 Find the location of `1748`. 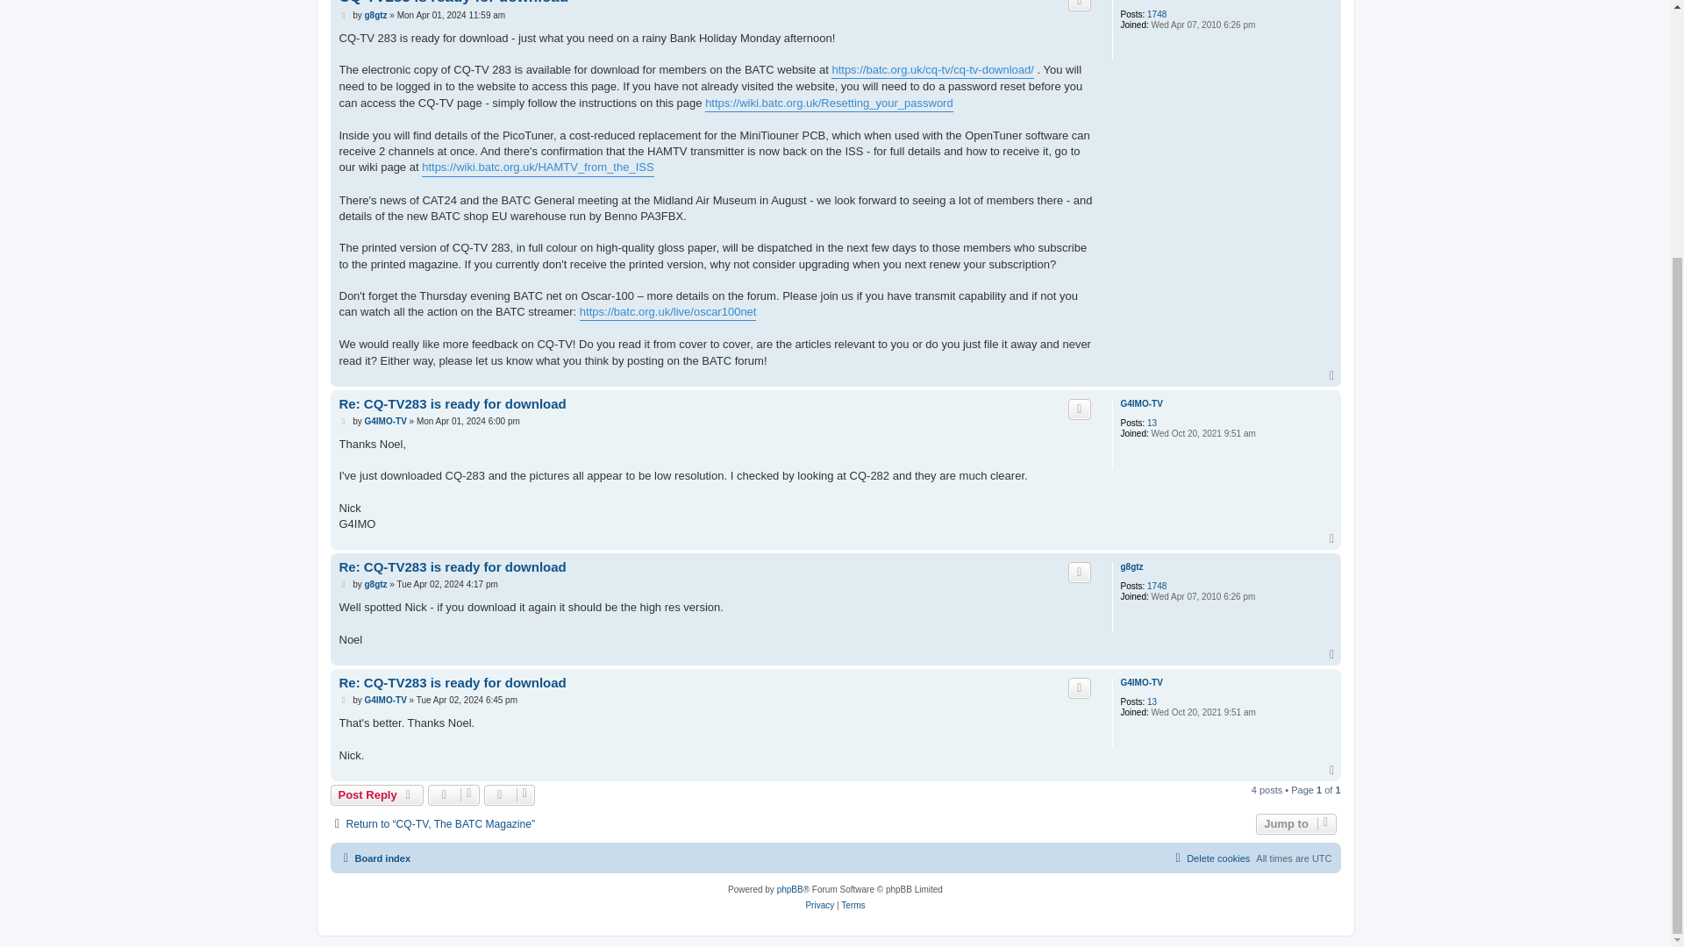

1748 is located at coordinates (1156, 14).